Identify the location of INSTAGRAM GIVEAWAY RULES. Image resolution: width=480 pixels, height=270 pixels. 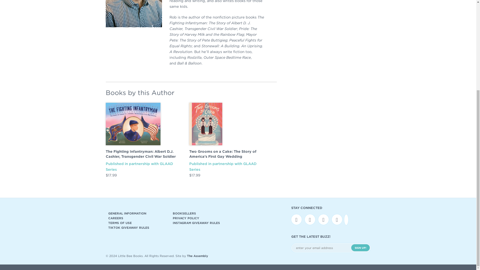
(201, 223).